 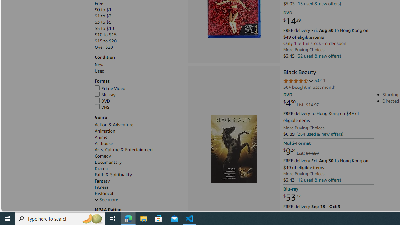 I want to click on Blu-ray, so click(x=105, y=95).